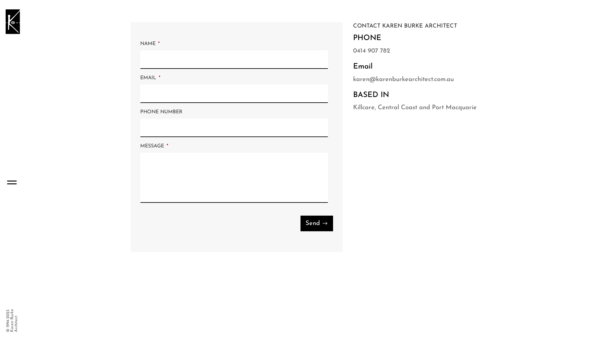 This screenshot has height=338, width=601. What do you see at coordinates (372, 51) in the screenshot?
I see `0414 907 782` at bounding box center [372, 51].